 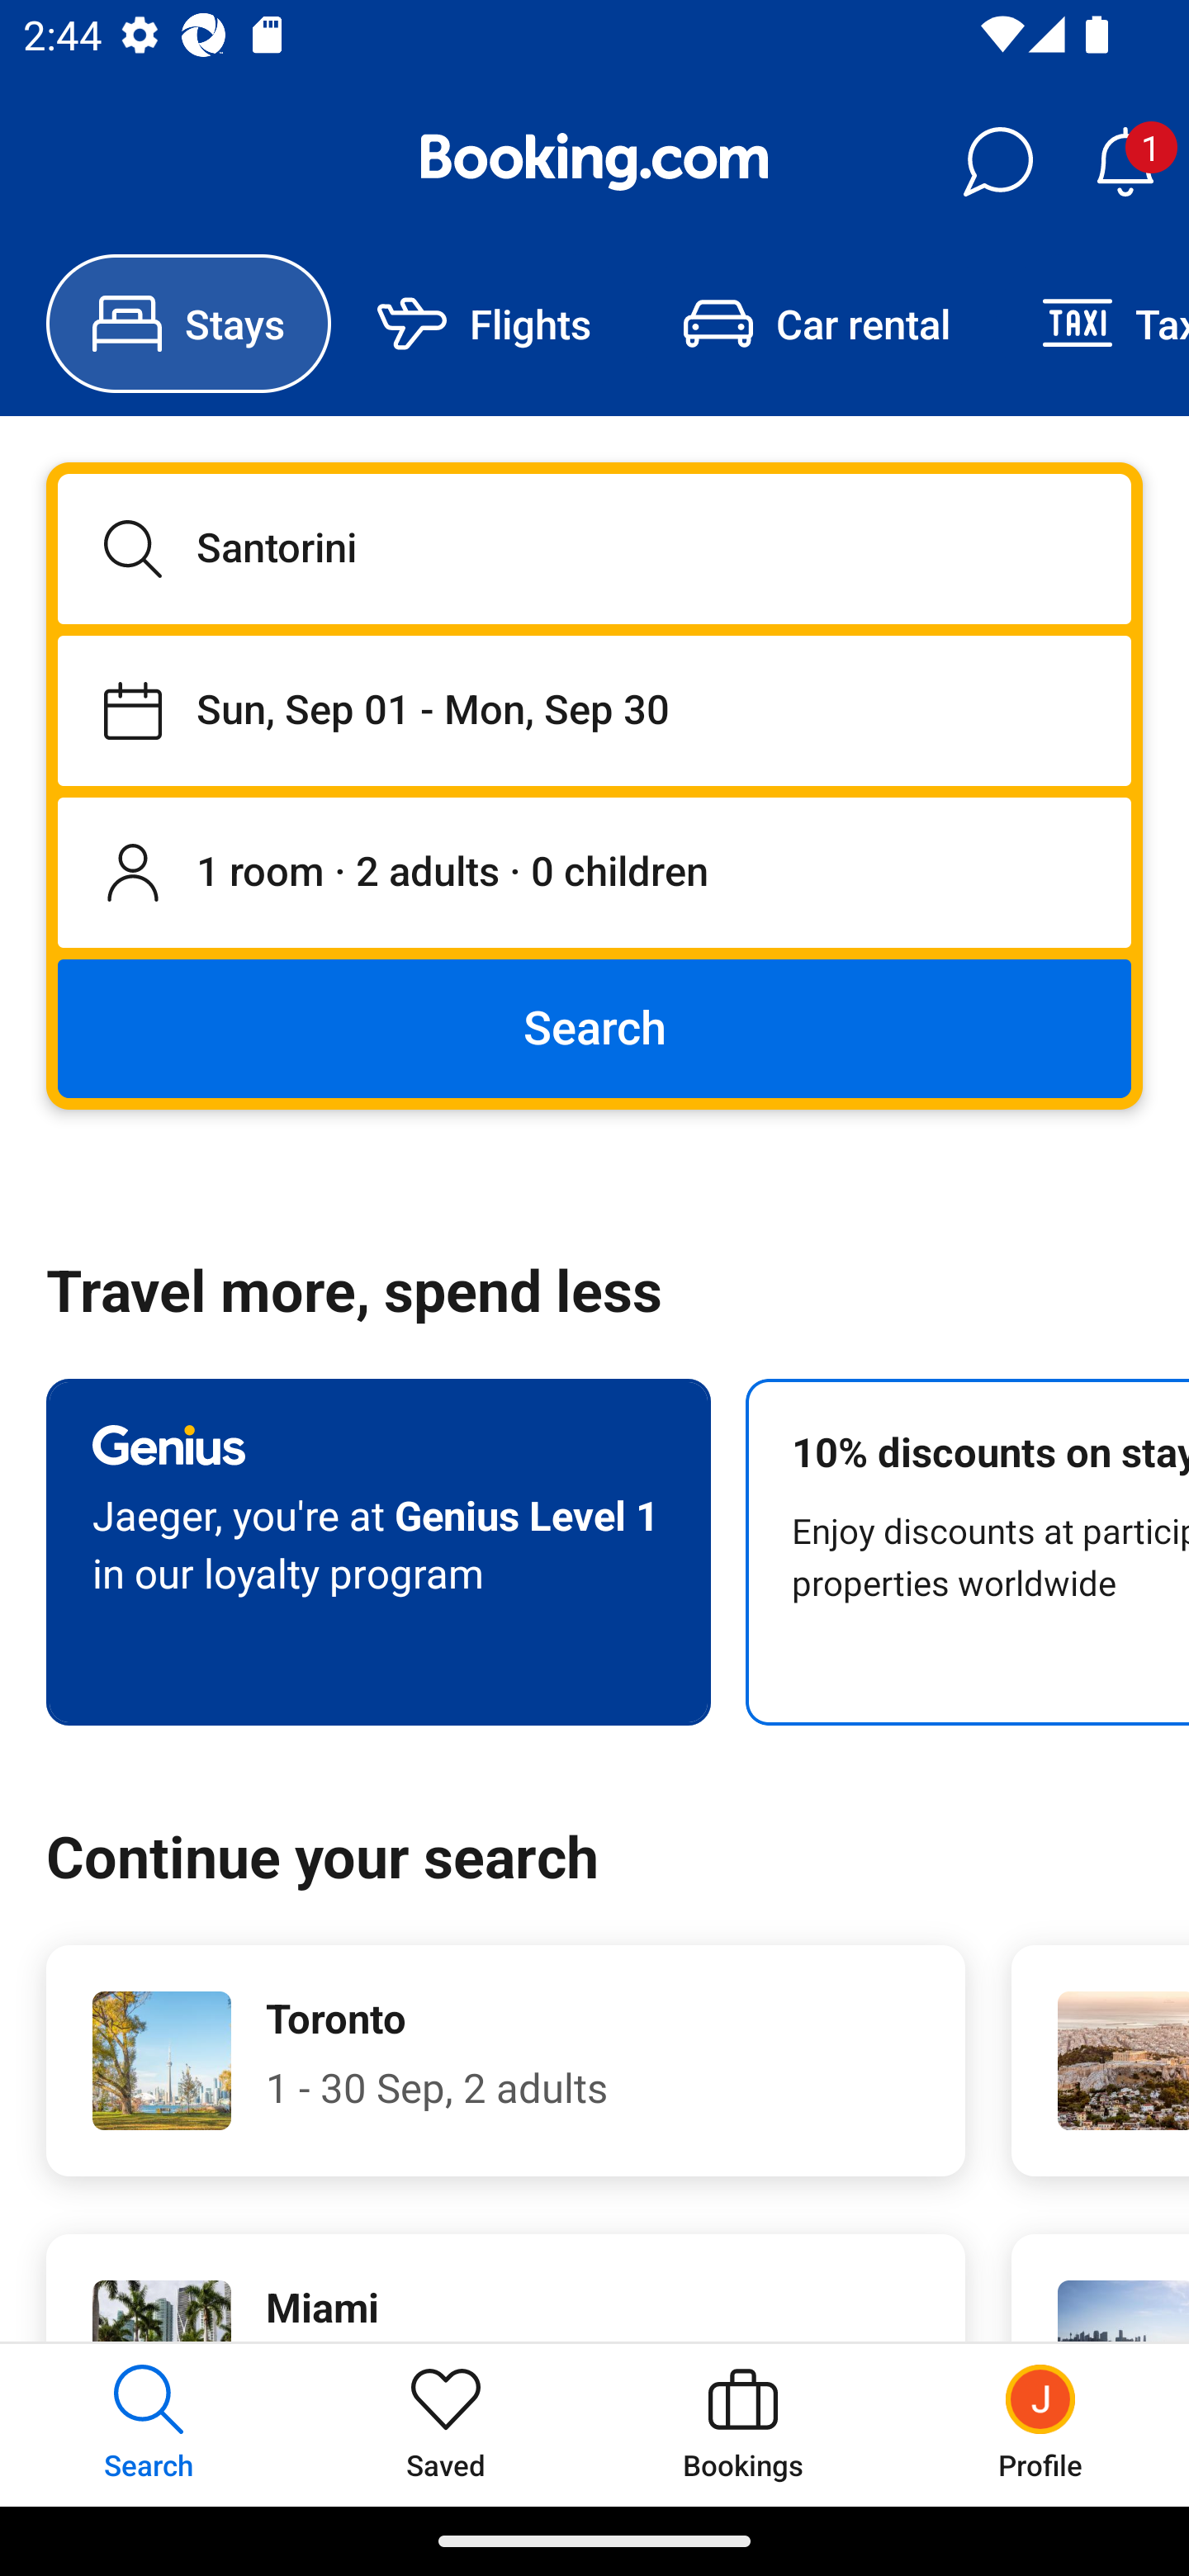 What do you see at coordinates (594, 548) in the screenshot?
I see `Santorini` at bounding box center [594, 548].